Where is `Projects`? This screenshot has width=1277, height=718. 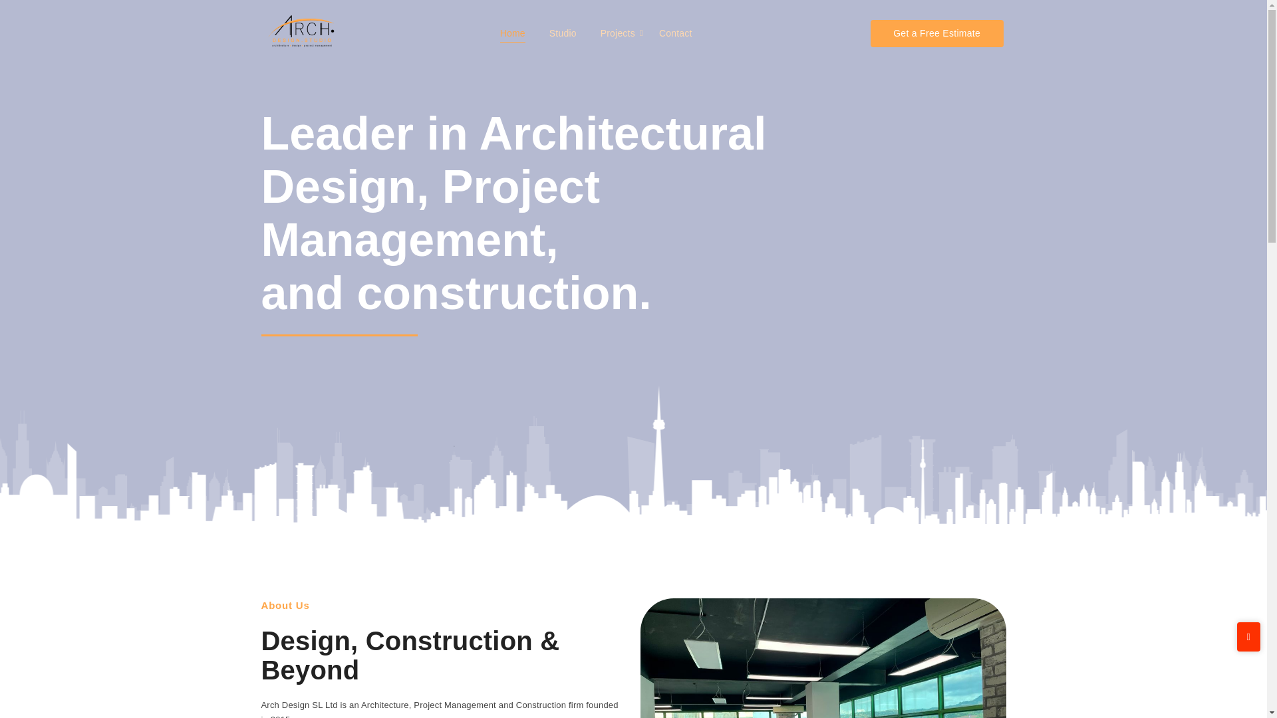 Projects is located at coordinates (617, 33).